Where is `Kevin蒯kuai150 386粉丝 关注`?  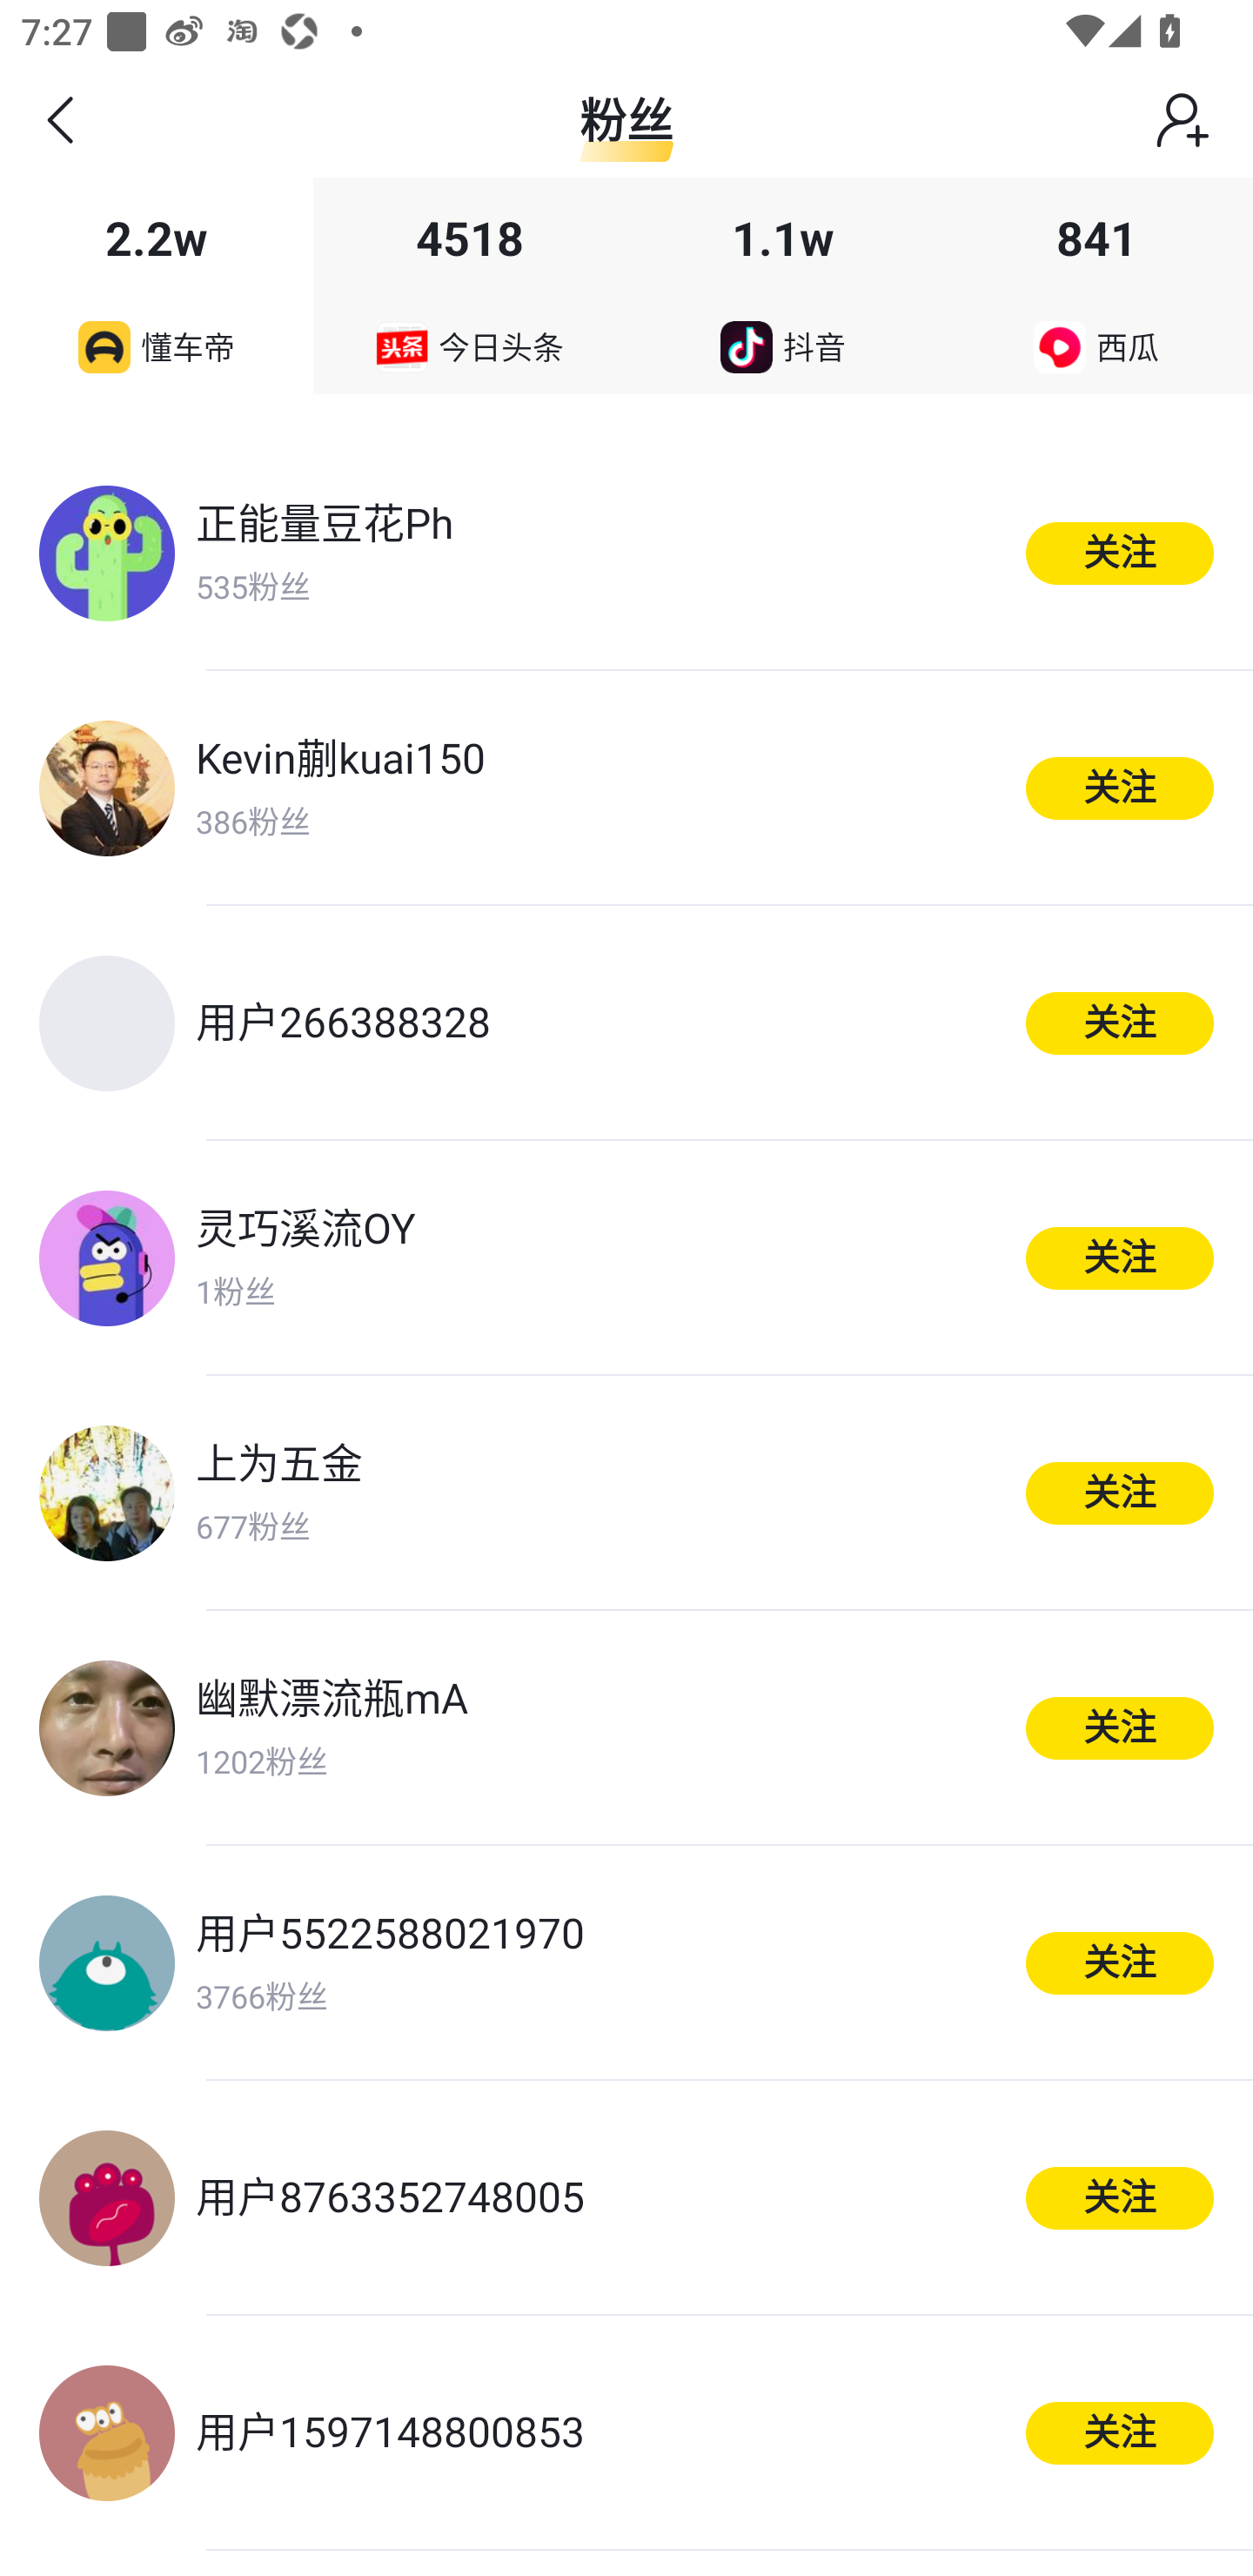 Kevin蒯kuai150 386粉丝 关注 is located at coordinates (626, 788).